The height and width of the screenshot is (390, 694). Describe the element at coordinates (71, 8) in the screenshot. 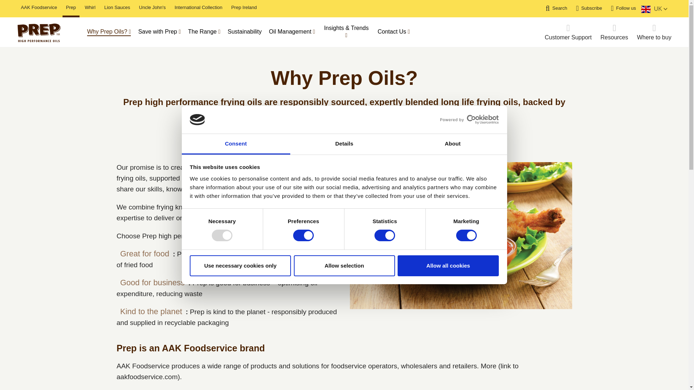

I see `Prep` at that location.